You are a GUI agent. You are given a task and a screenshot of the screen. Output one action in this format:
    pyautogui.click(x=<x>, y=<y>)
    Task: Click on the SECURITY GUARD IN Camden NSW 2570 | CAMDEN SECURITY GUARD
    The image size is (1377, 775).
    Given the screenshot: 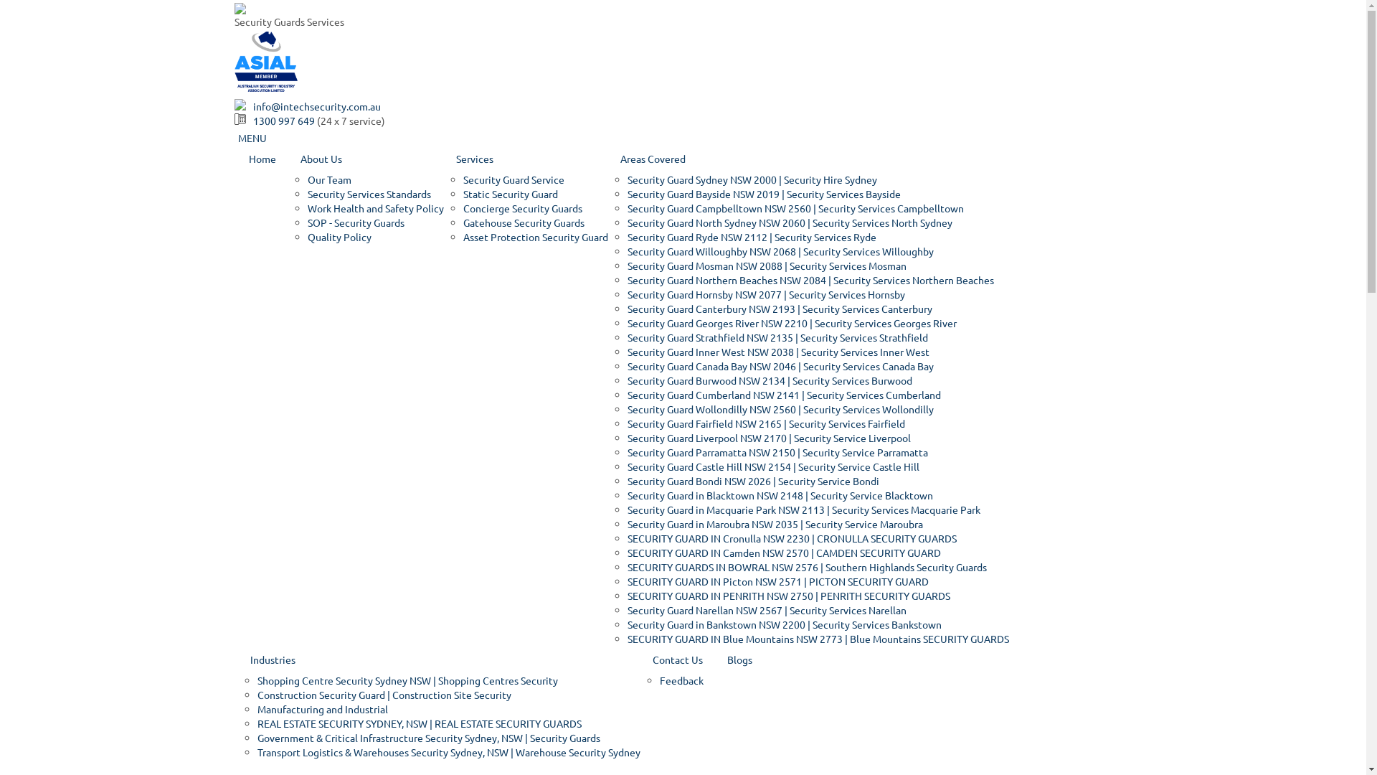 What is the action you would take?
    pyautogui.click(x=783, y=553)
    